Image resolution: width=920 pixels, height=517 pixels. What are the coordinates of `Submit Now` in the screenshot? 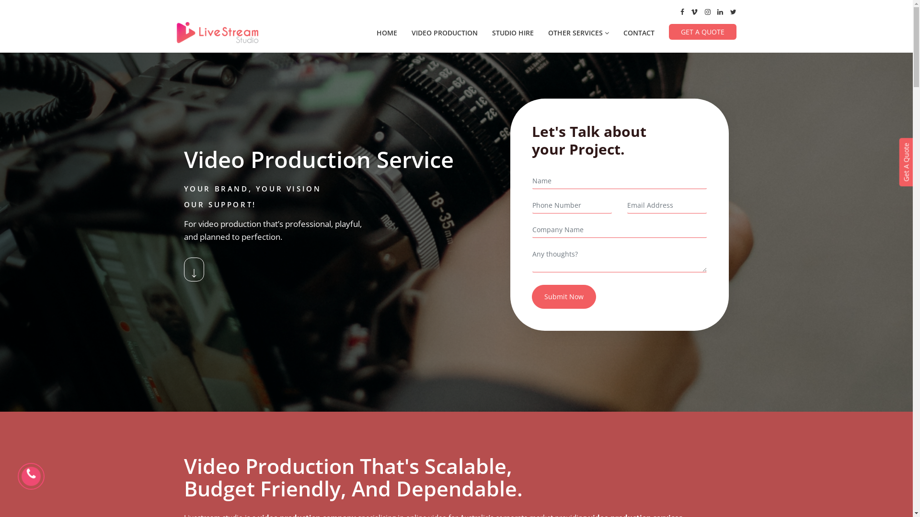 It's located at (564, 297).